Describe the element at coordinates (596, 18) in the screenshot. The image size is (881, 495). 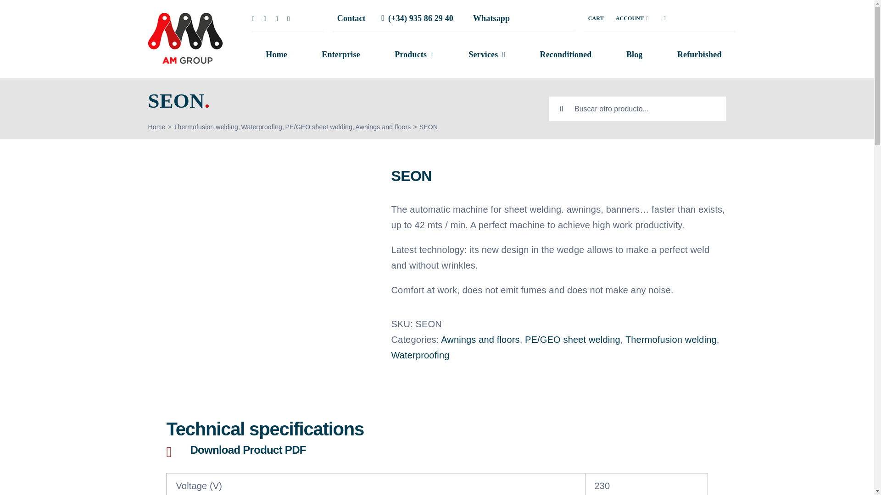
I see `CART` at that location.